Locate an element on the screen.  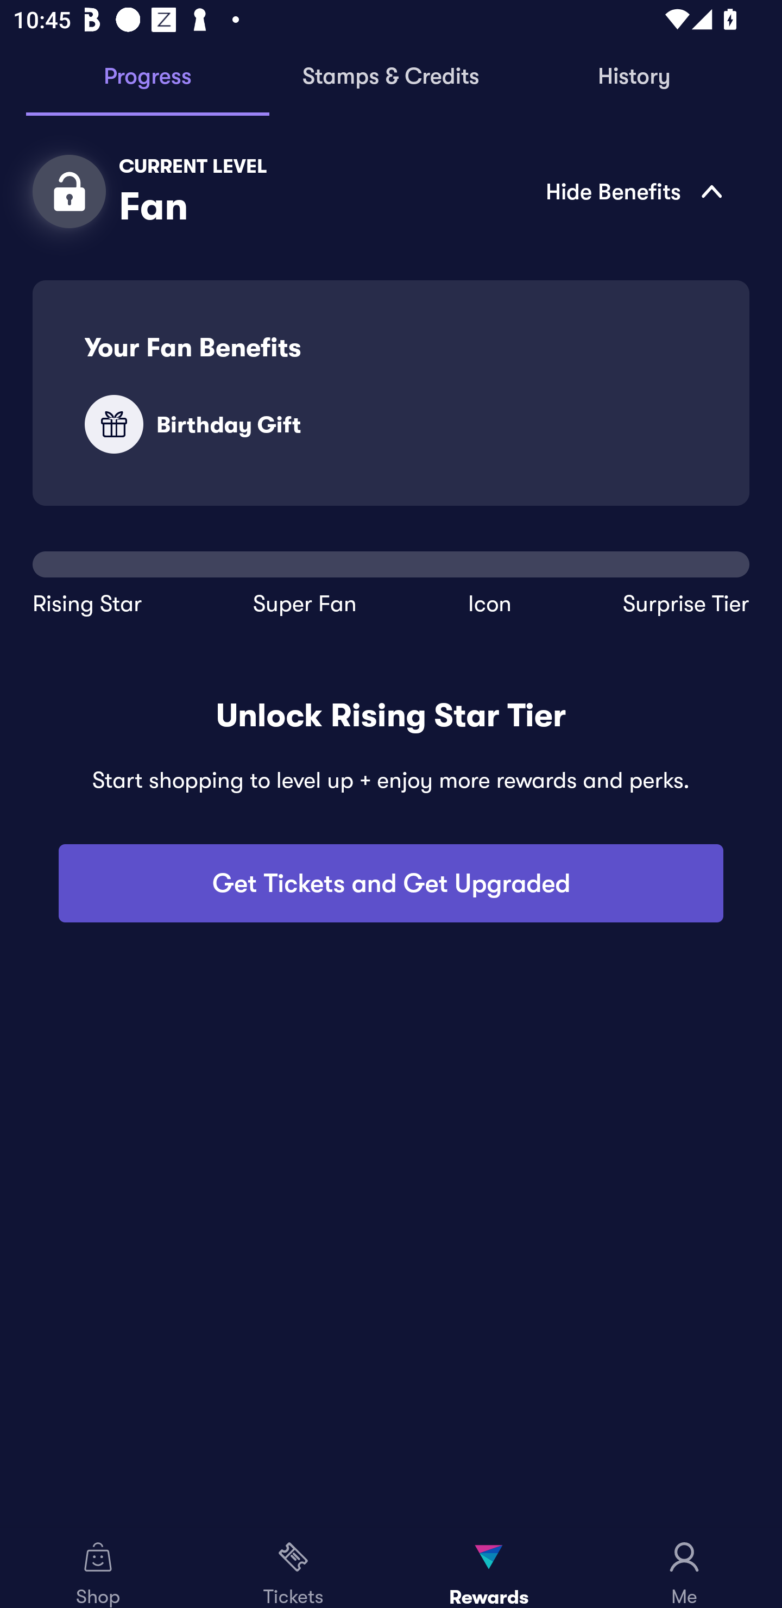
Shop is located at coordinates (98, 1568).